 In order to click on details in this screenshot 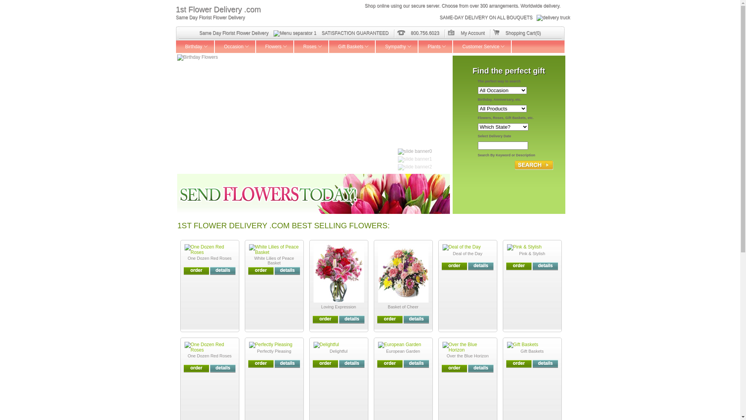, I will do `click(223, 270)`.